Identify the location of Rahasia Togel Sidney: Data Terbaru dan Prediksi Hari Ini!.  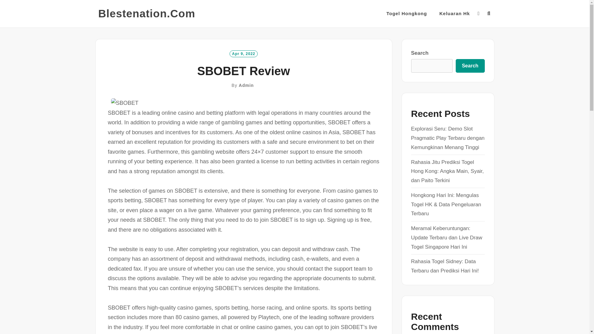
(445, 266).